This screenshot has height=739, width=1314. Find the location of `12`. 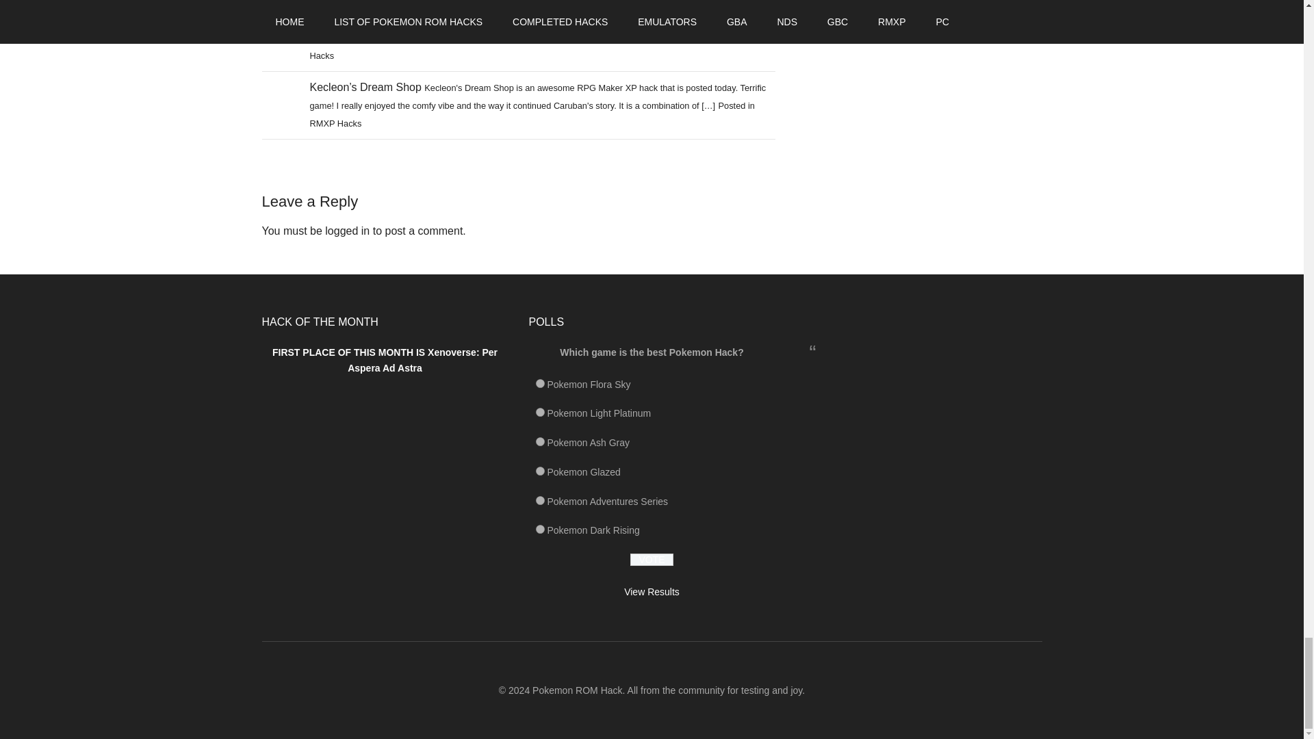

12 is located at coordinates (539, 528).